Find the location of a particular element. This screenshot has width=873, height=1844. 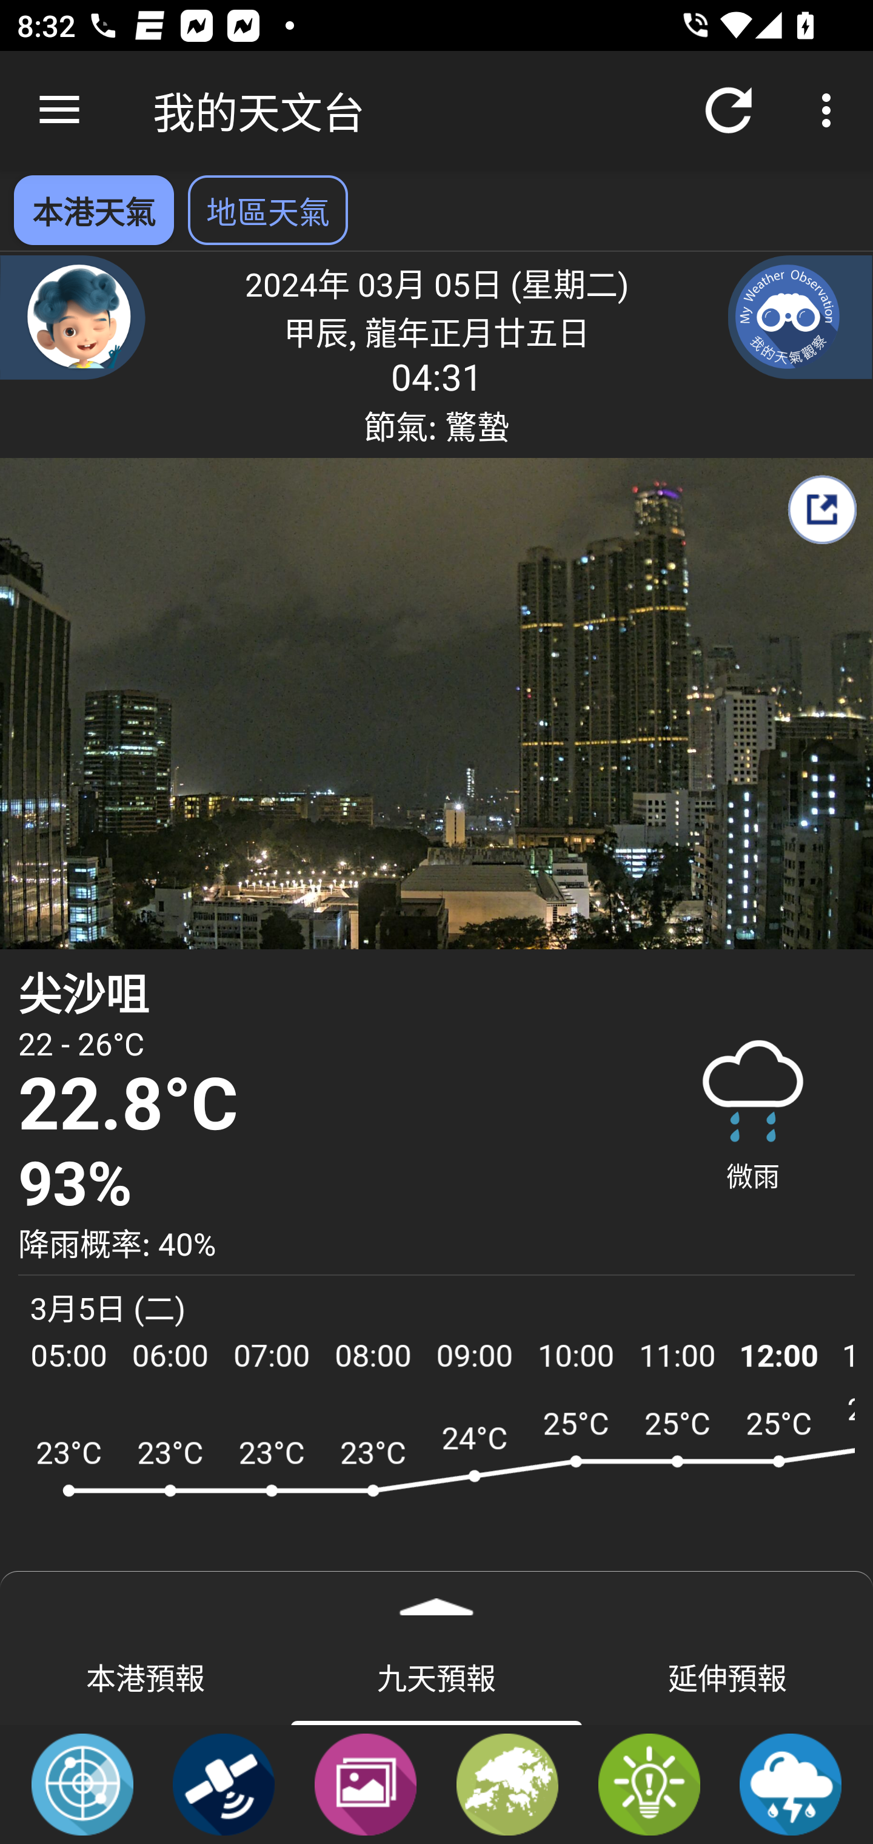

分區天氣 is located at coordinates (507, 1783).